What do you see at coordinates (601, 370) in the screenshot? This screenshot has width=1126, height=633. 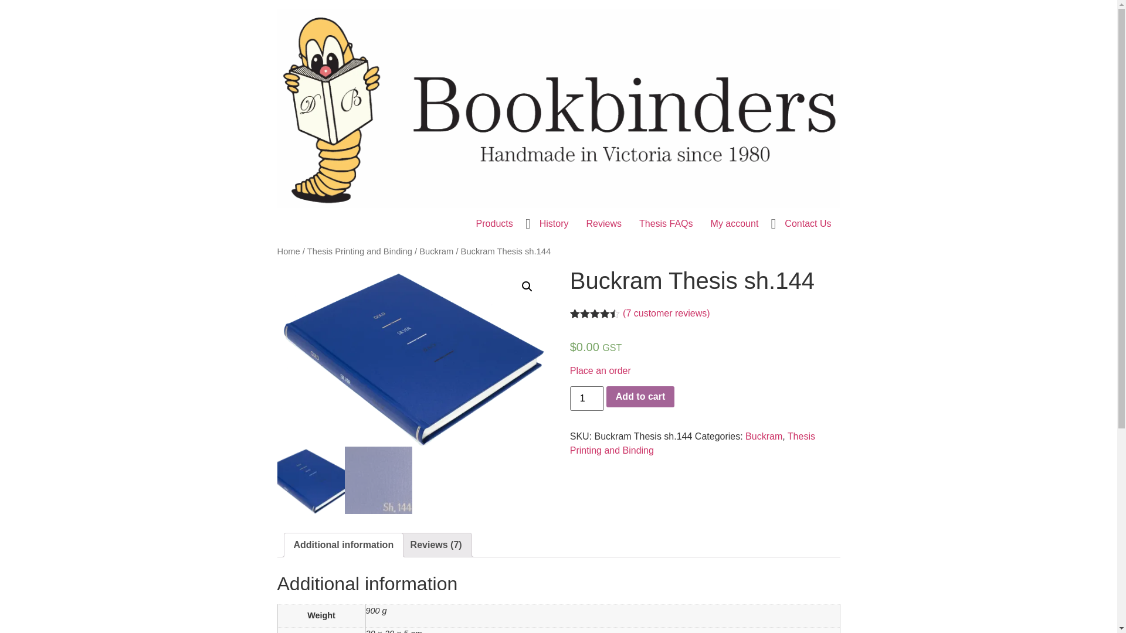 I see `Place an order` at bounding box center [601, 370].